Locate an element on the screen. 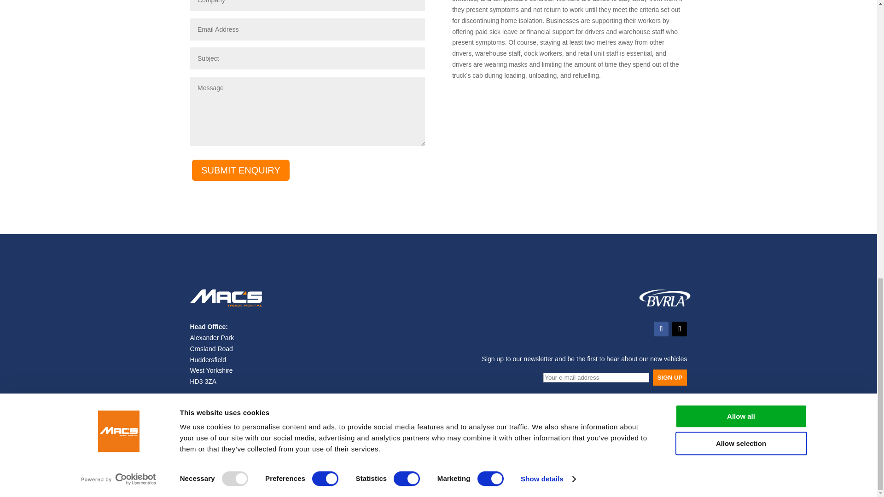 Image resolution: width=884 pixels, height=497 pixels. Follow on X is located at coordinates (679, 329).